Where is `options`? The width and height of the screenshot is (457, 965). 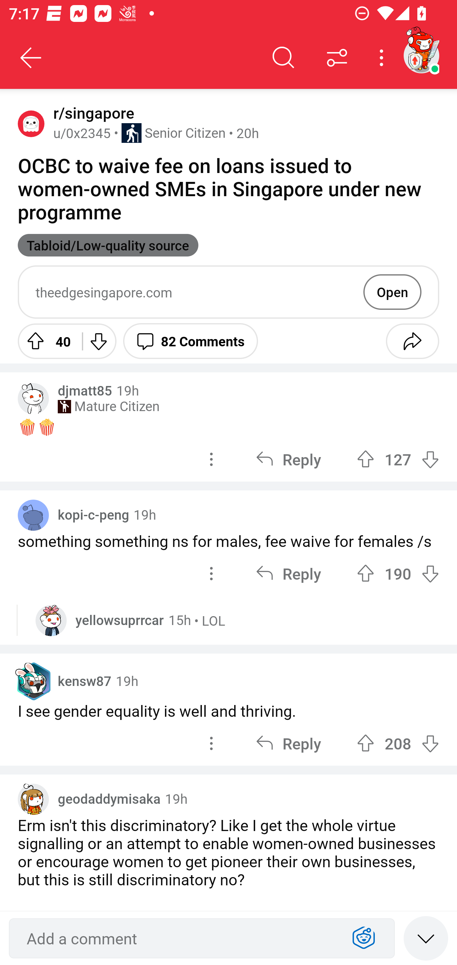
options is located at coordinates (211, 743).